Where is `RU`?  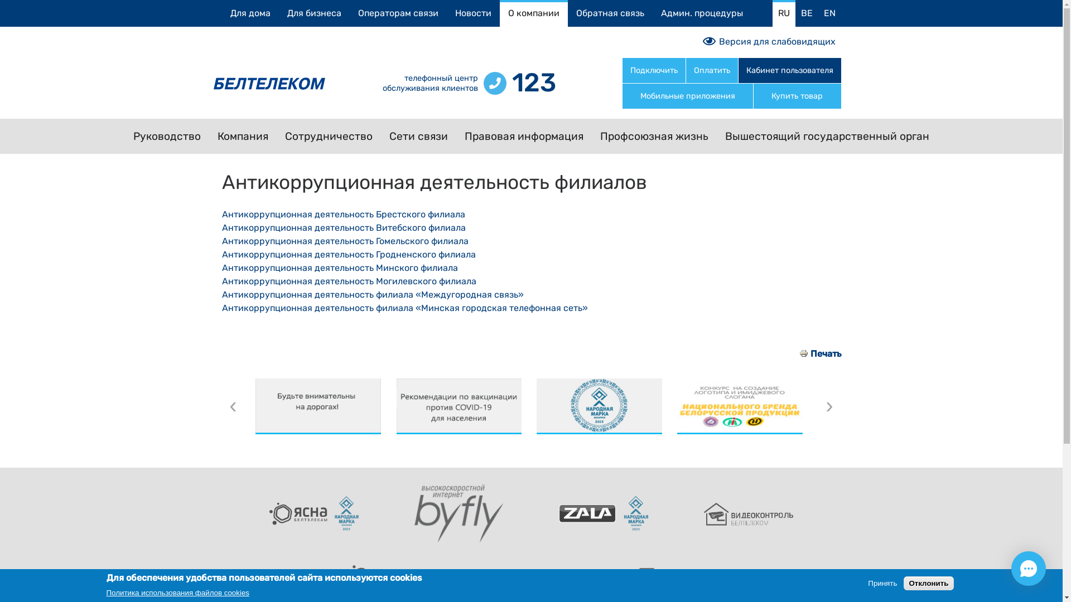
RU is located at coordinates (783, 13).